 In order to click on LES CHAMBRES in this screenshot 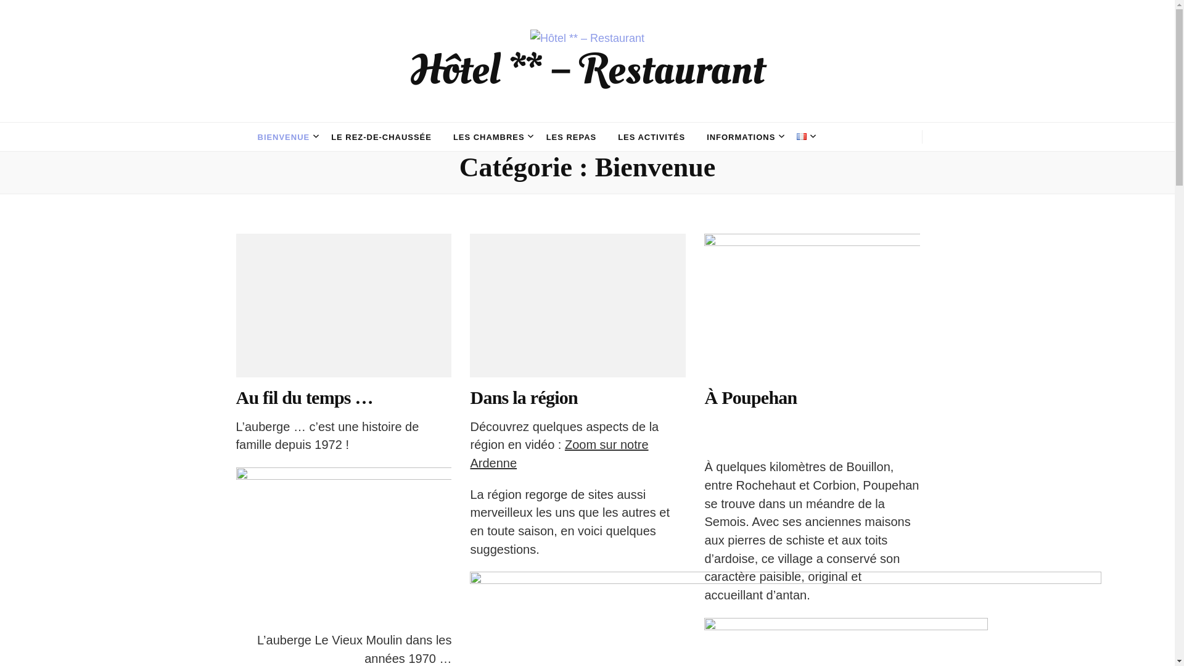, I will do `click(489, 138)`.